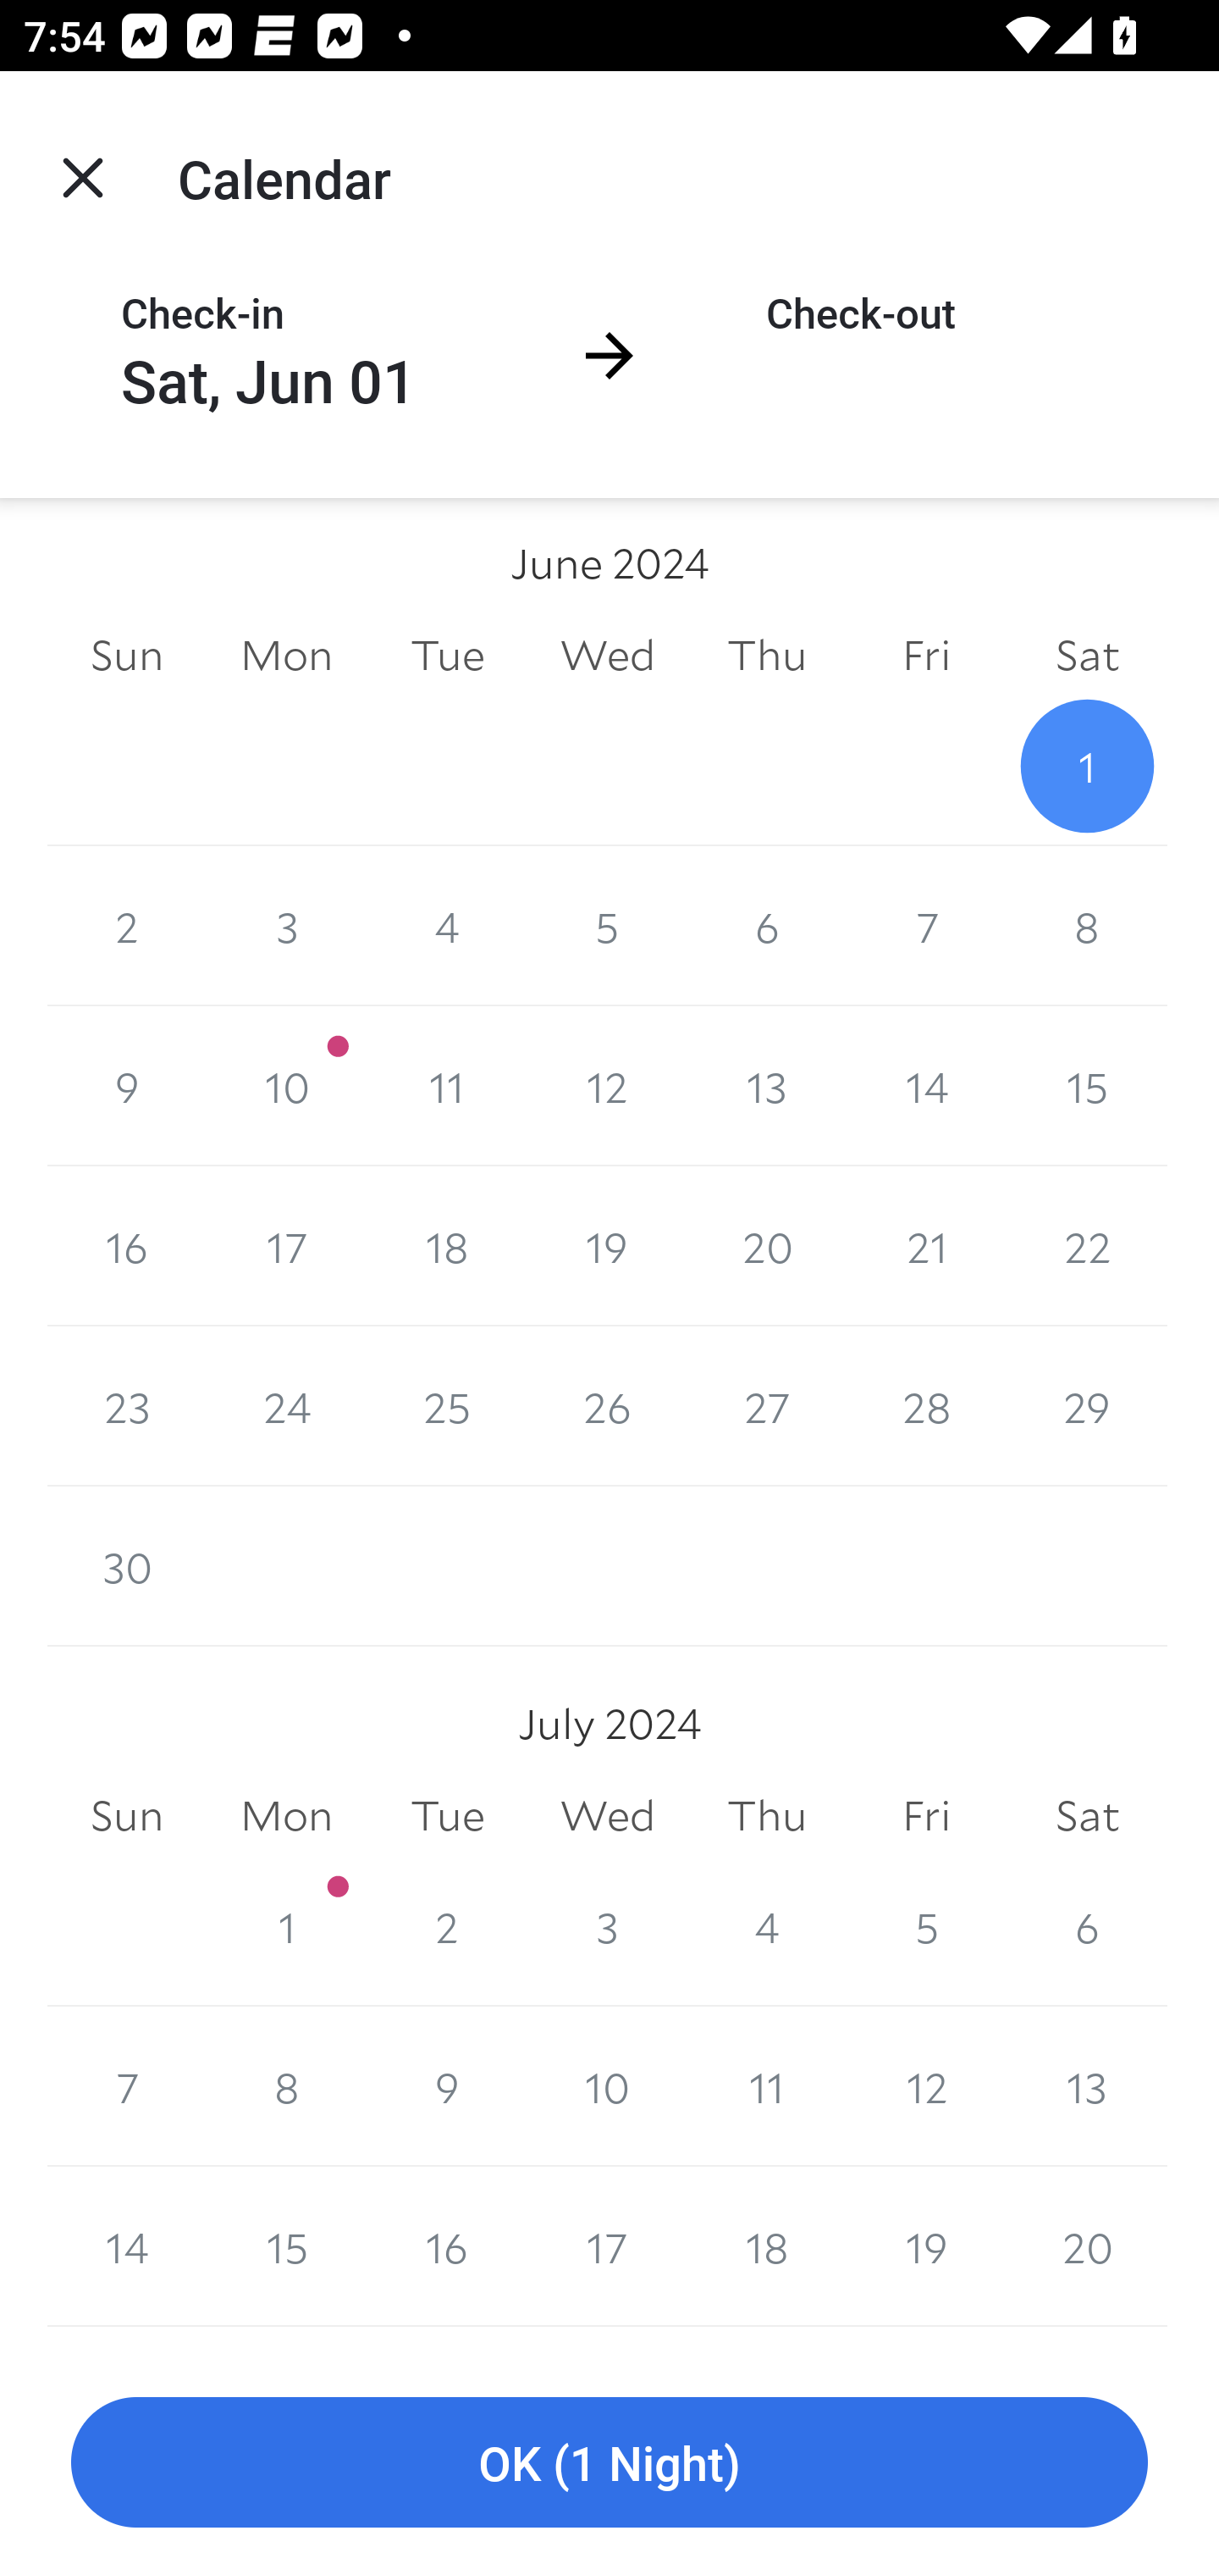  I want to click on 1 1 July 2024, so click(286, 1926).